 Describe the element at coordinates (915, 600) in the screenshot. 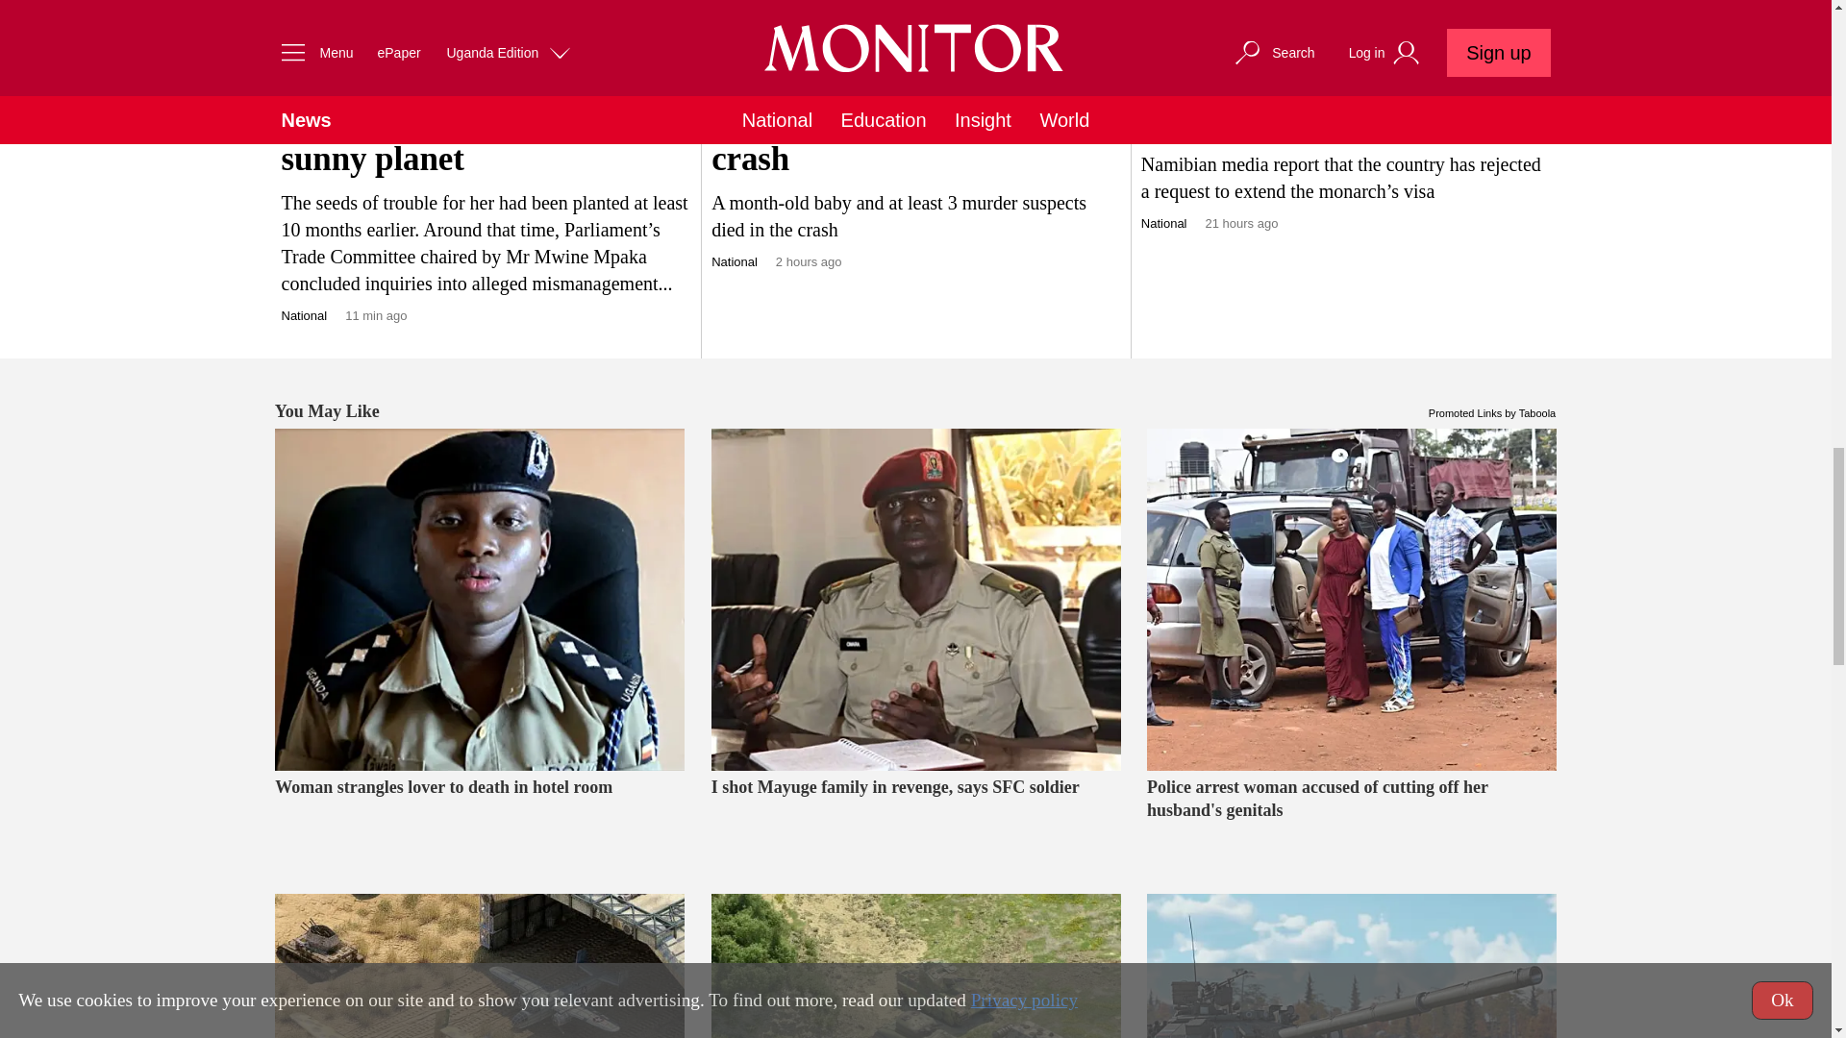

I see `I shot Mayuge family in revenge, says SFC soldier` at that location.